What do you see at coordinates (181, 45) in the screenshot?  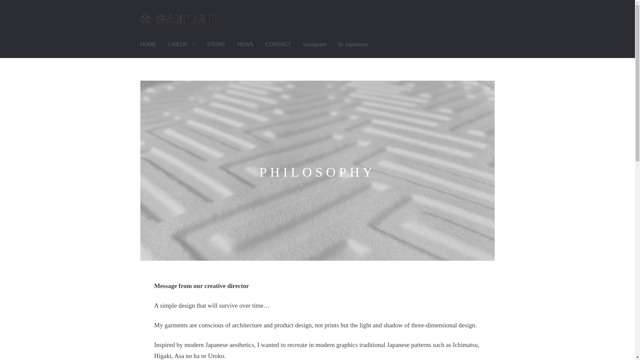 I see `LINEUP` at bounding box center [181, 45].